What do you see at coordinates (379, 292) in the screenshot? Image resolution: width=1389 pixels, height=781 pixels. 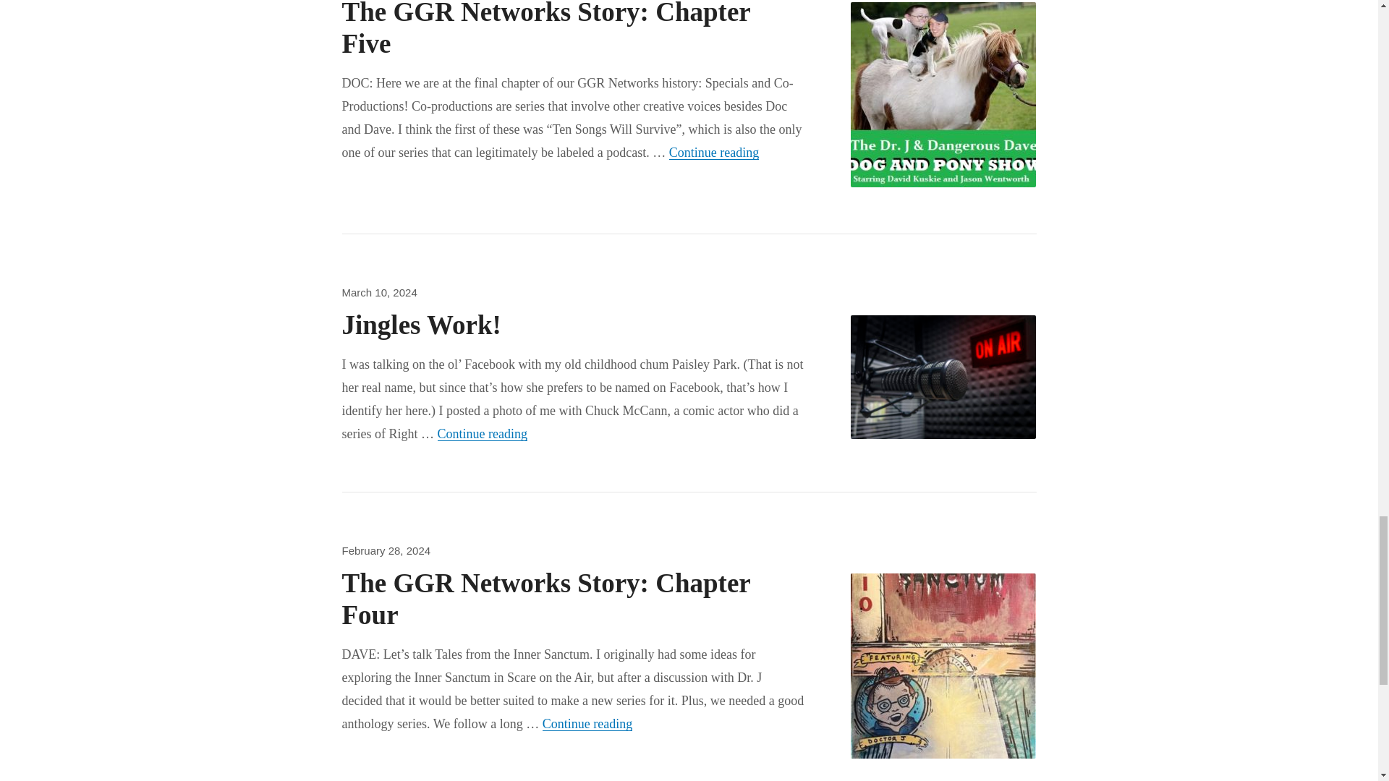 I see `March 10, 2024` at bounding box center [379, 292].